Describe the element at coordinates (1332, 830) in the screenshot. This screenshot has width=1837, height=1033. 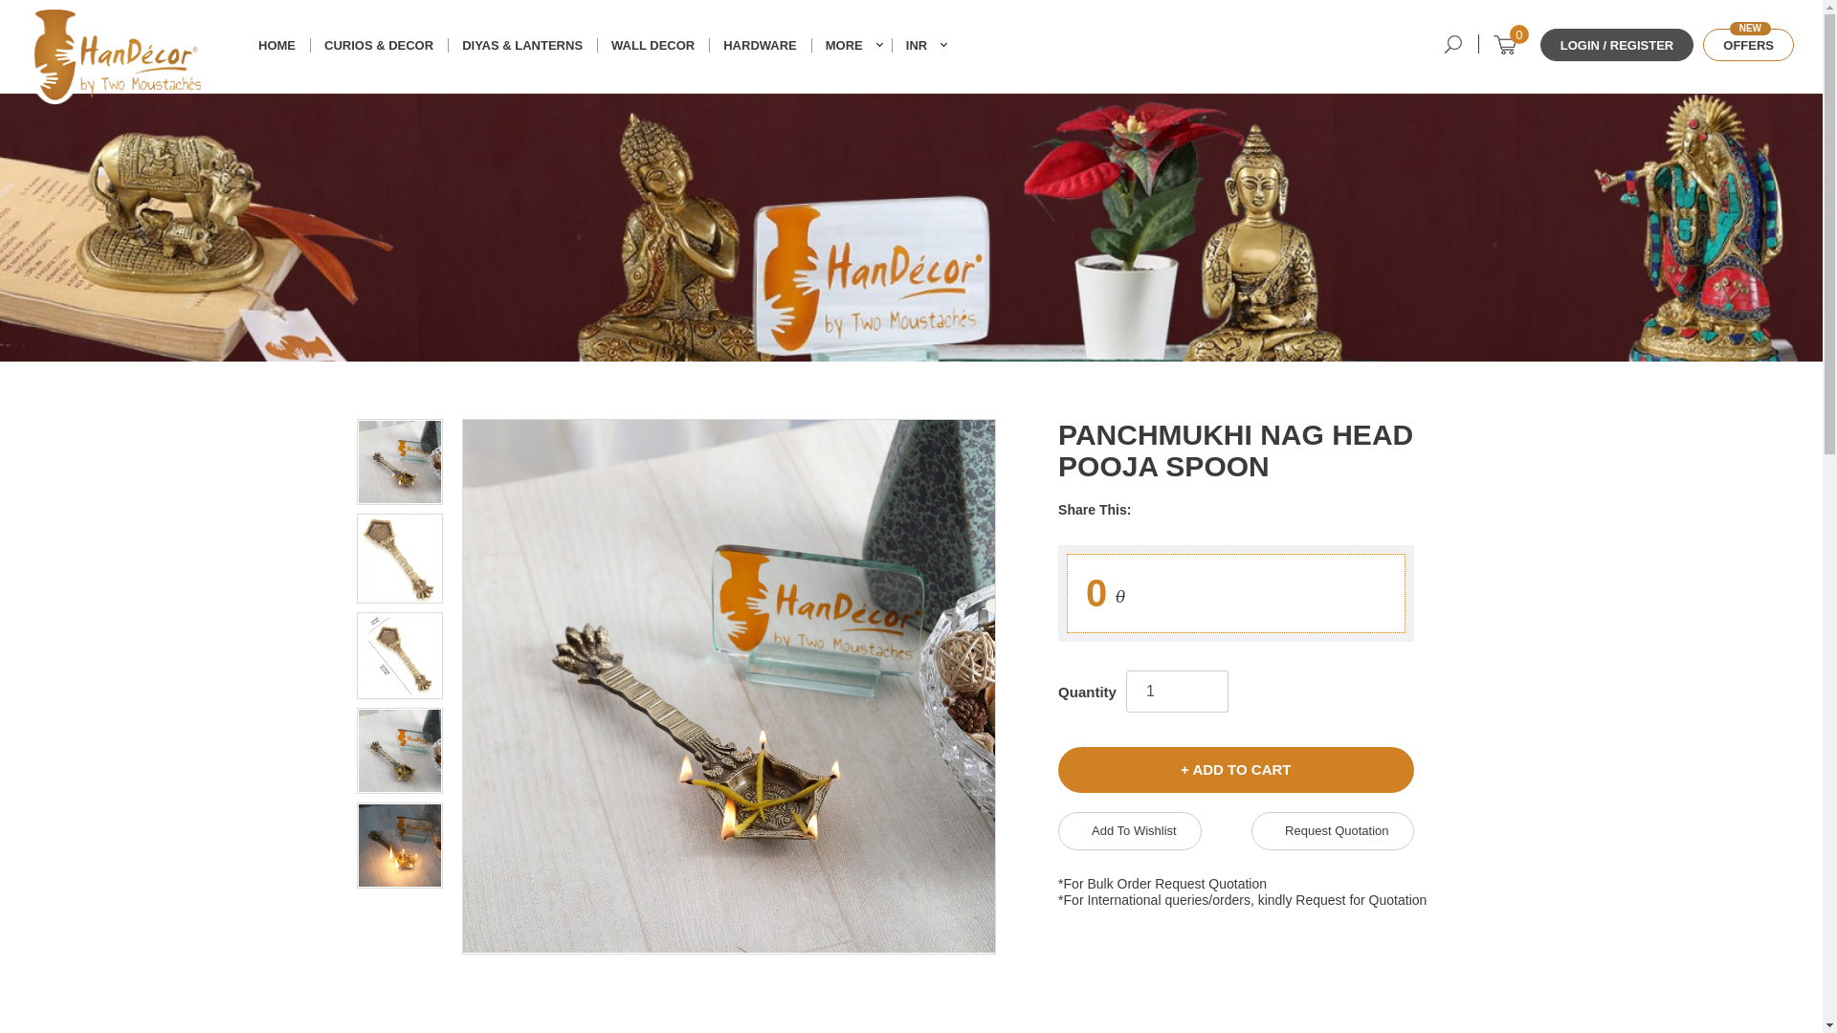
I see `Request Quotation` at that location.